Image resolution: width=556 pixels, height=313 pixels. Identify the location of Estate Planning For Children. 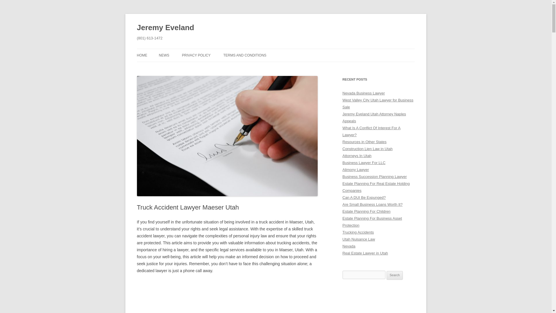
(366, 211).